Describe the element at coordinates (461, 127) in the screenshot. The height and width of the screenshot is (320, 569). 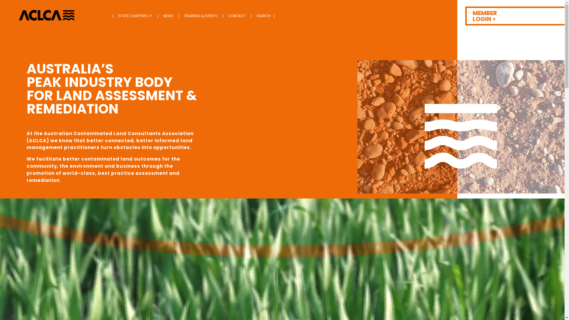
I see `iStock-479374527` at that location.